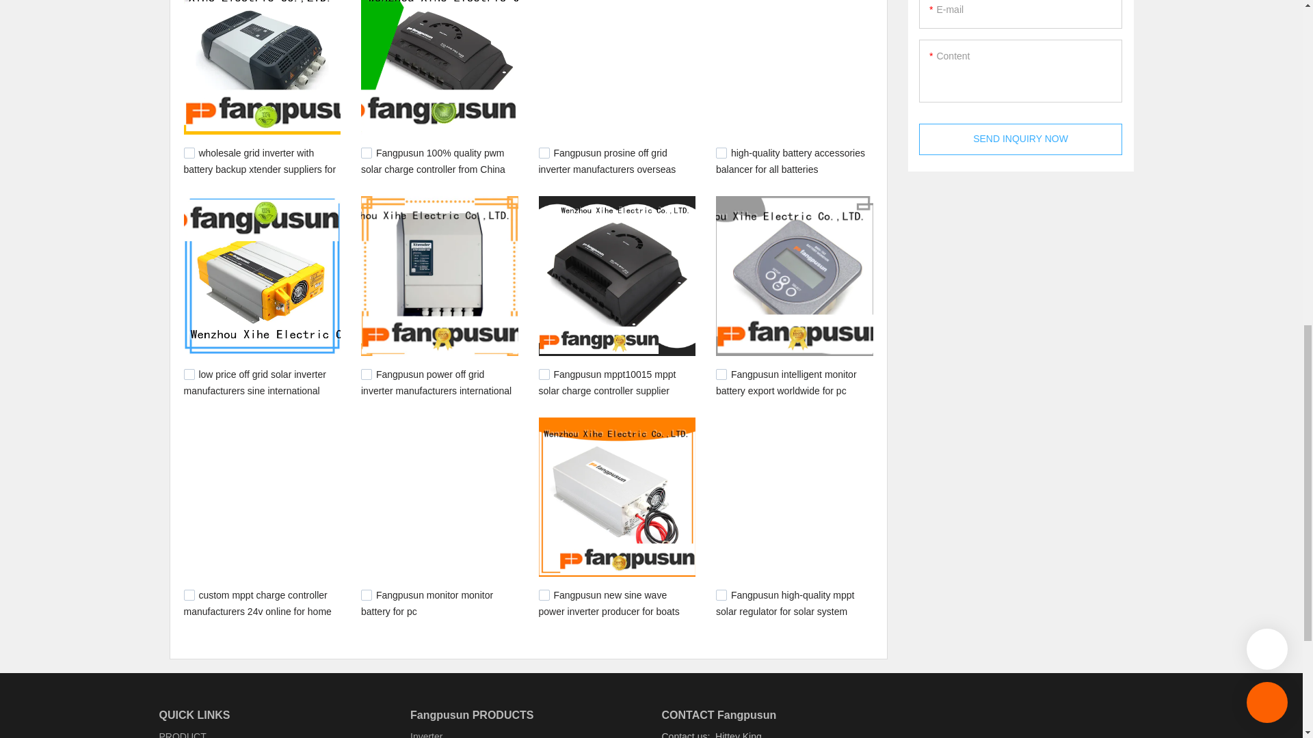 This screenshot has height=738, width=1313. What do you see at coordinates (544, 153) in the screenshot?
I see `1283` at bounding box center [544, 153].